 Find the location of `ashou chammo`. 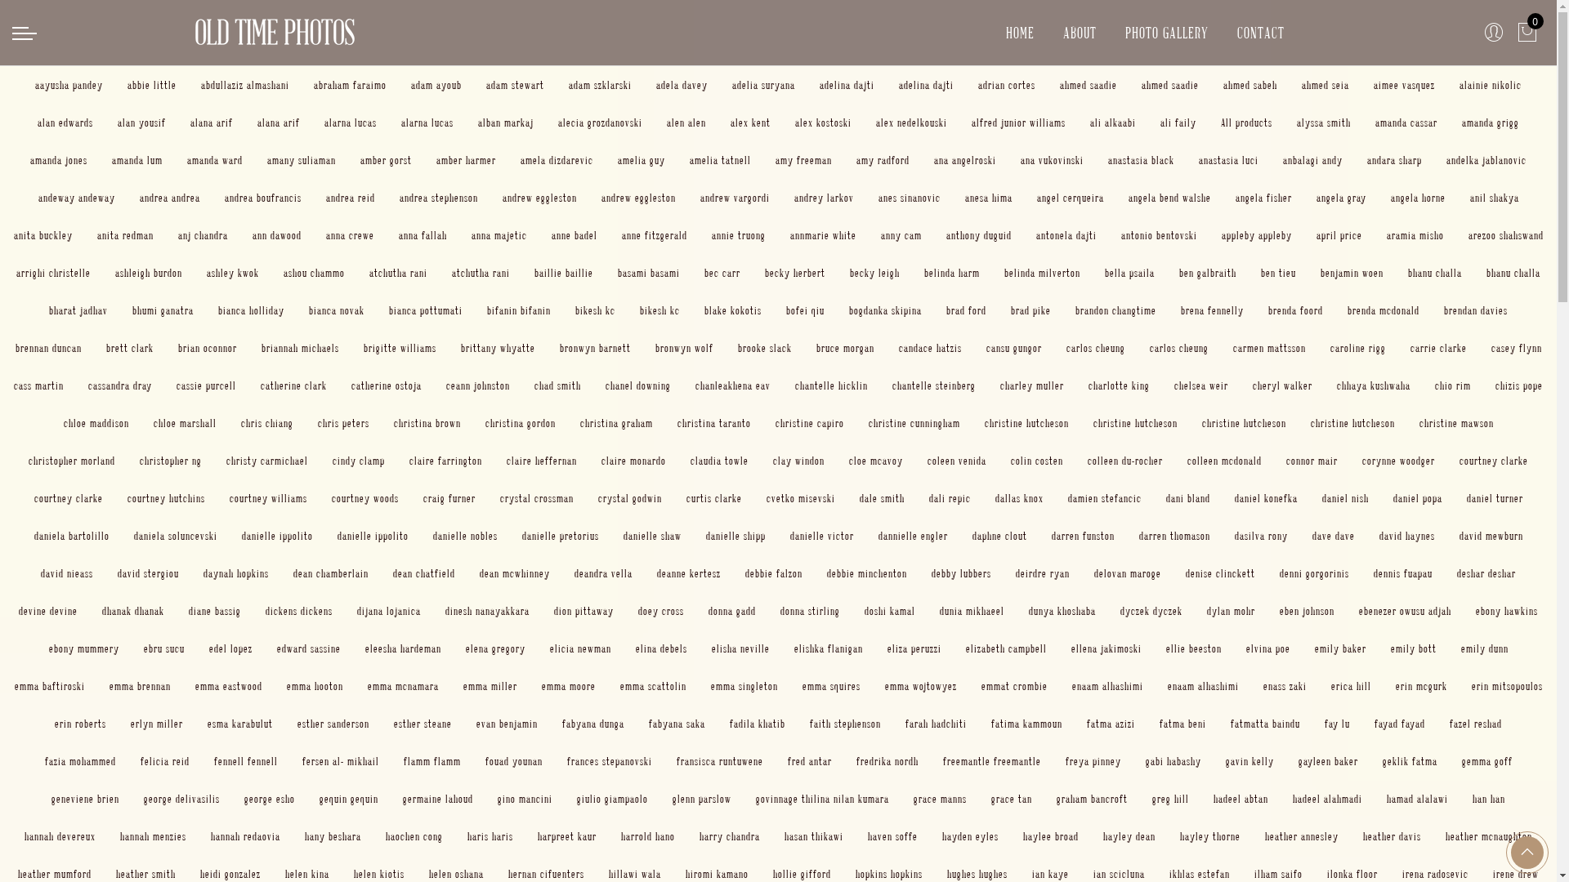

ashou chammo is located at coordinates (314, 273).